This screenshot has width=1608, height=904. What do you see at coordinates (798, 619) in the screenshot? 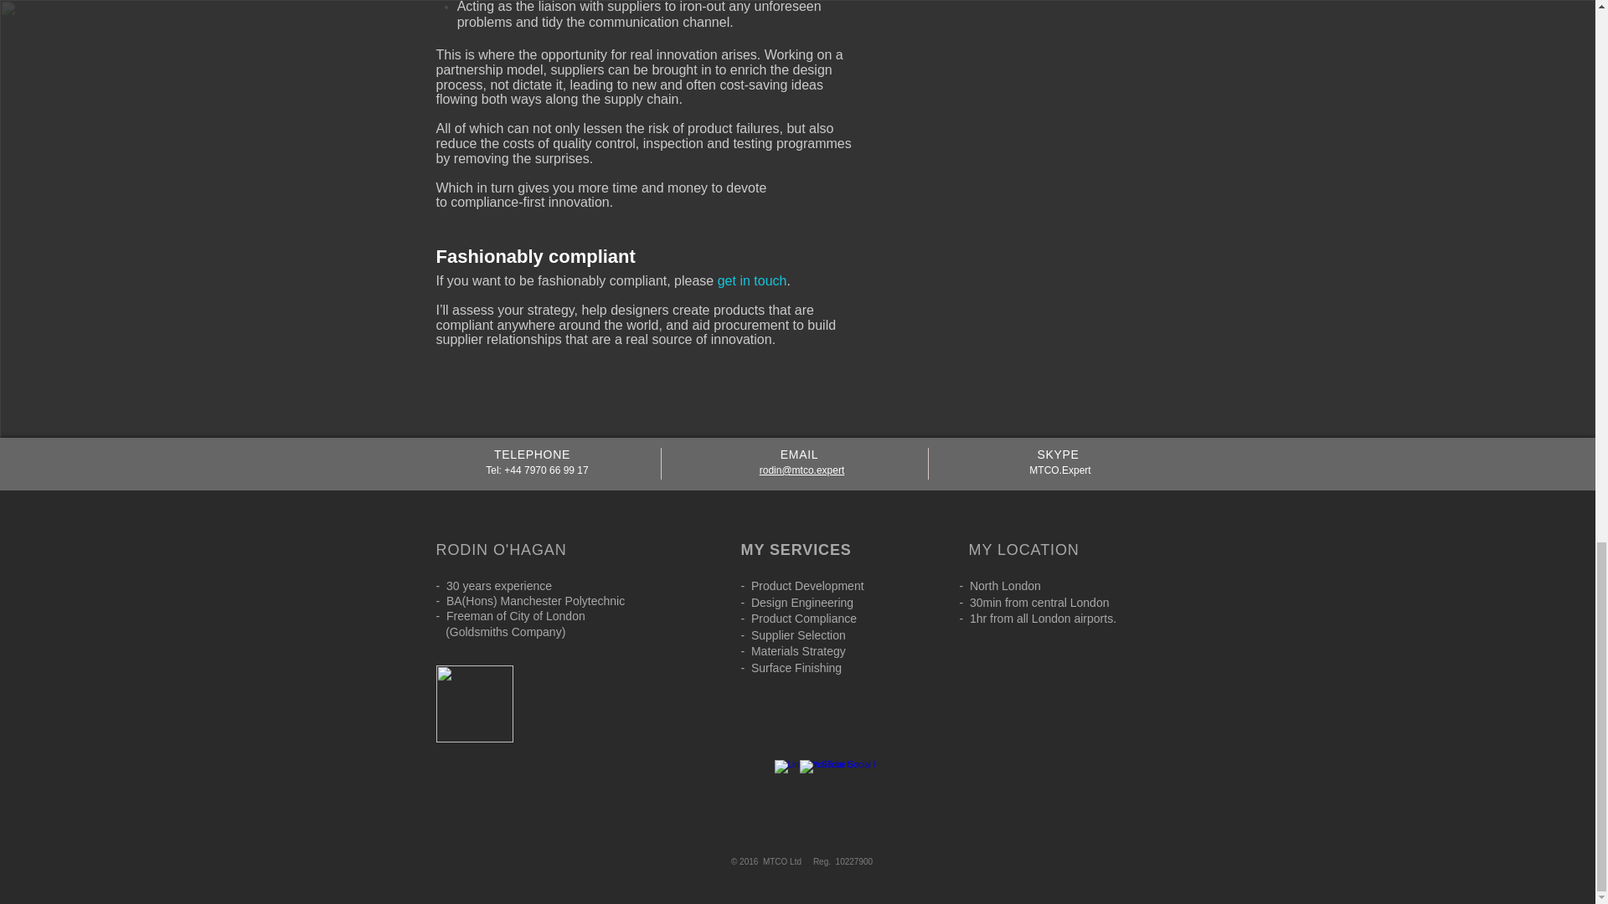
I see `-  Product Compliance` at bounding box center [798, 619].